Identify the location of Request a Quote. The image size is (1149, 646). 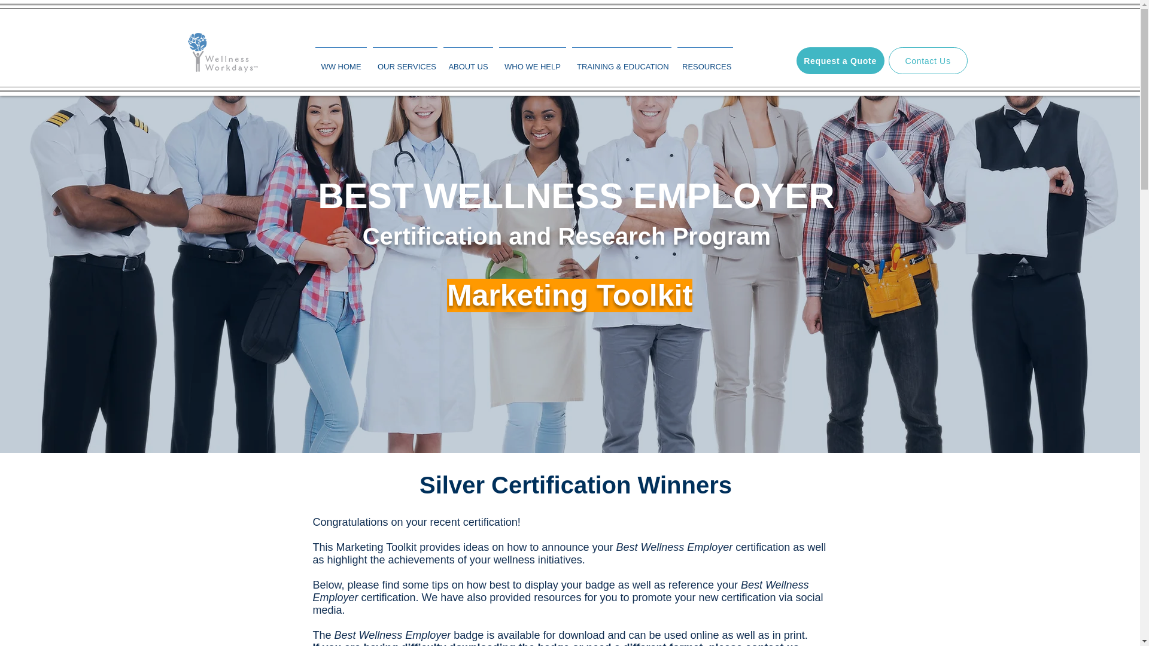
(840, 60).